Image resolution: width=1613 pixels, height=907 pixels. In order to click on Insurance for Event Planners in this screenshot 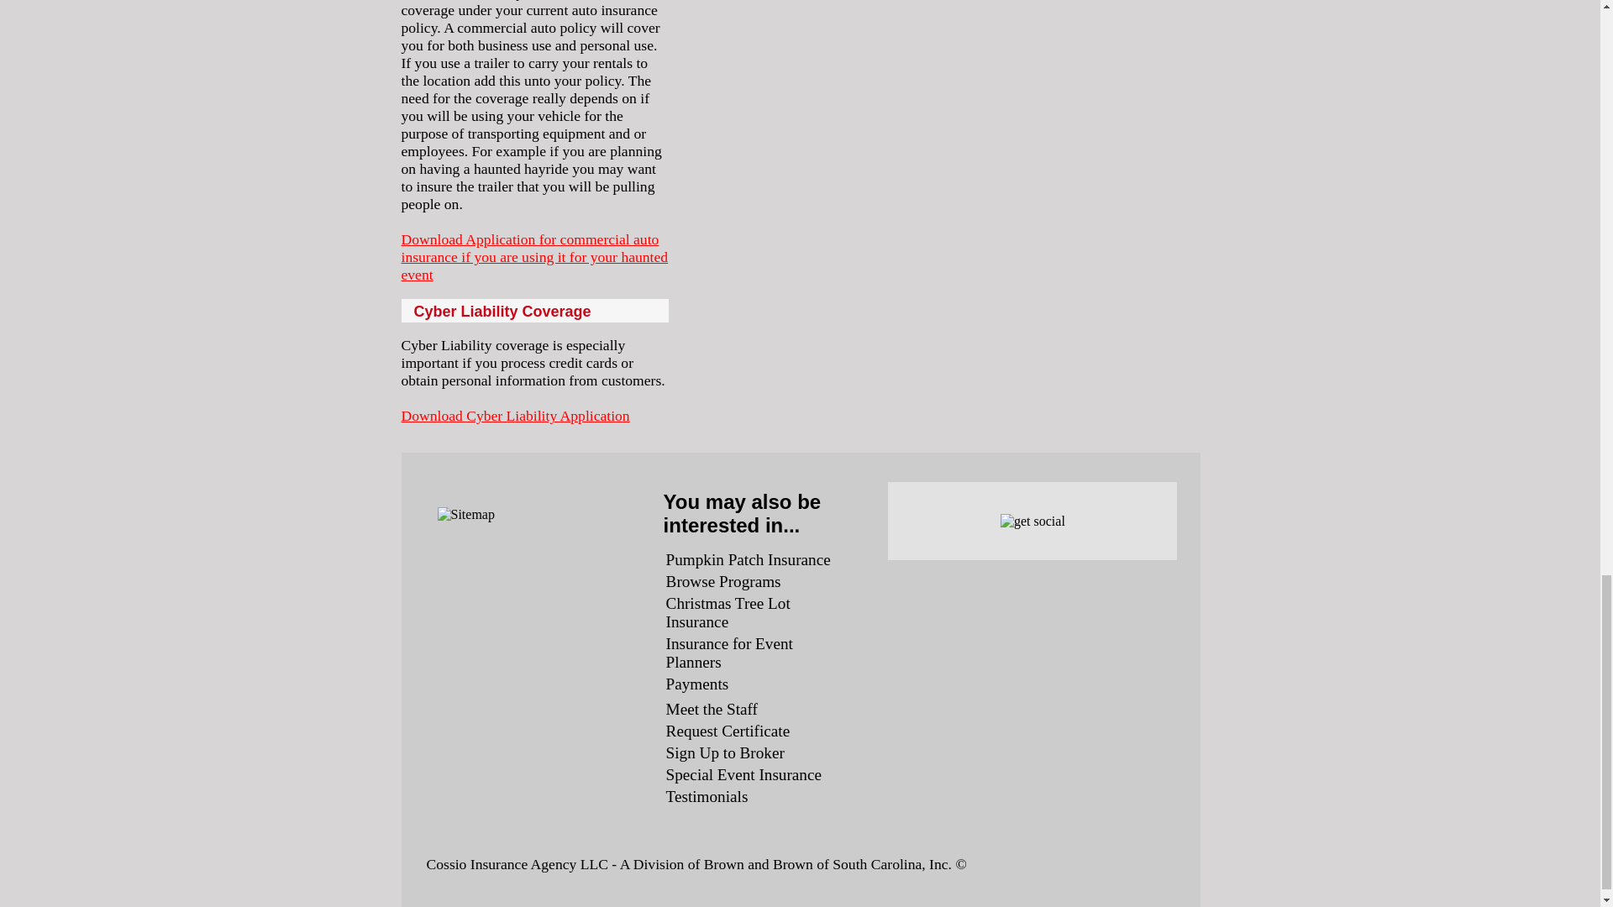, I will do `click(729, 653)`.